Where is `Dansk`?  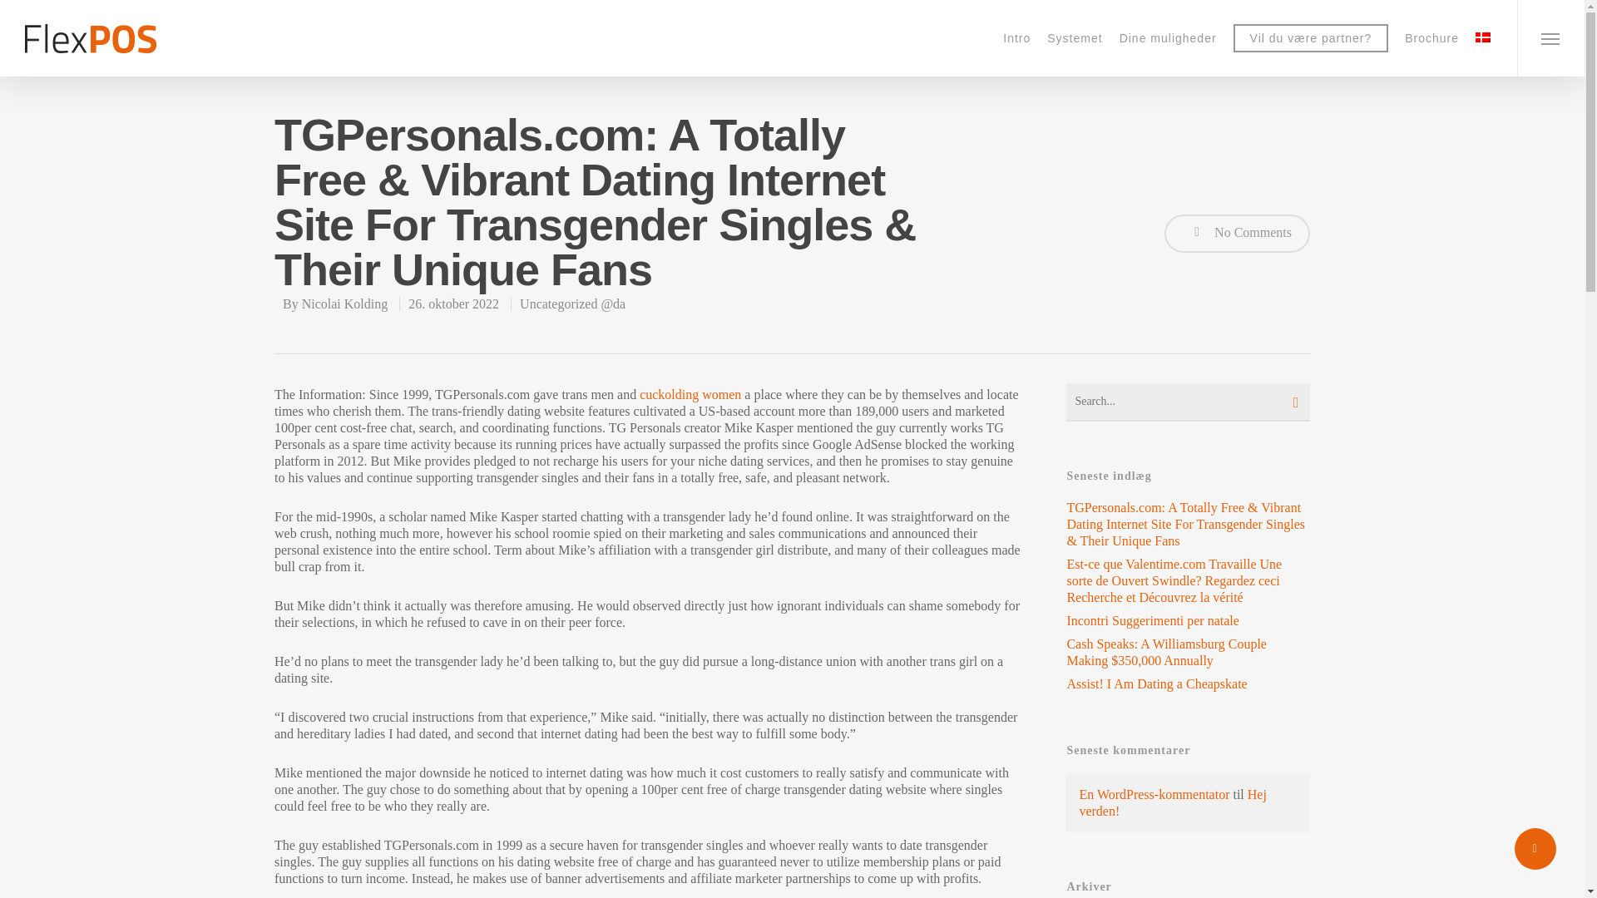 Dansk is located at coordinates (1482, 37).